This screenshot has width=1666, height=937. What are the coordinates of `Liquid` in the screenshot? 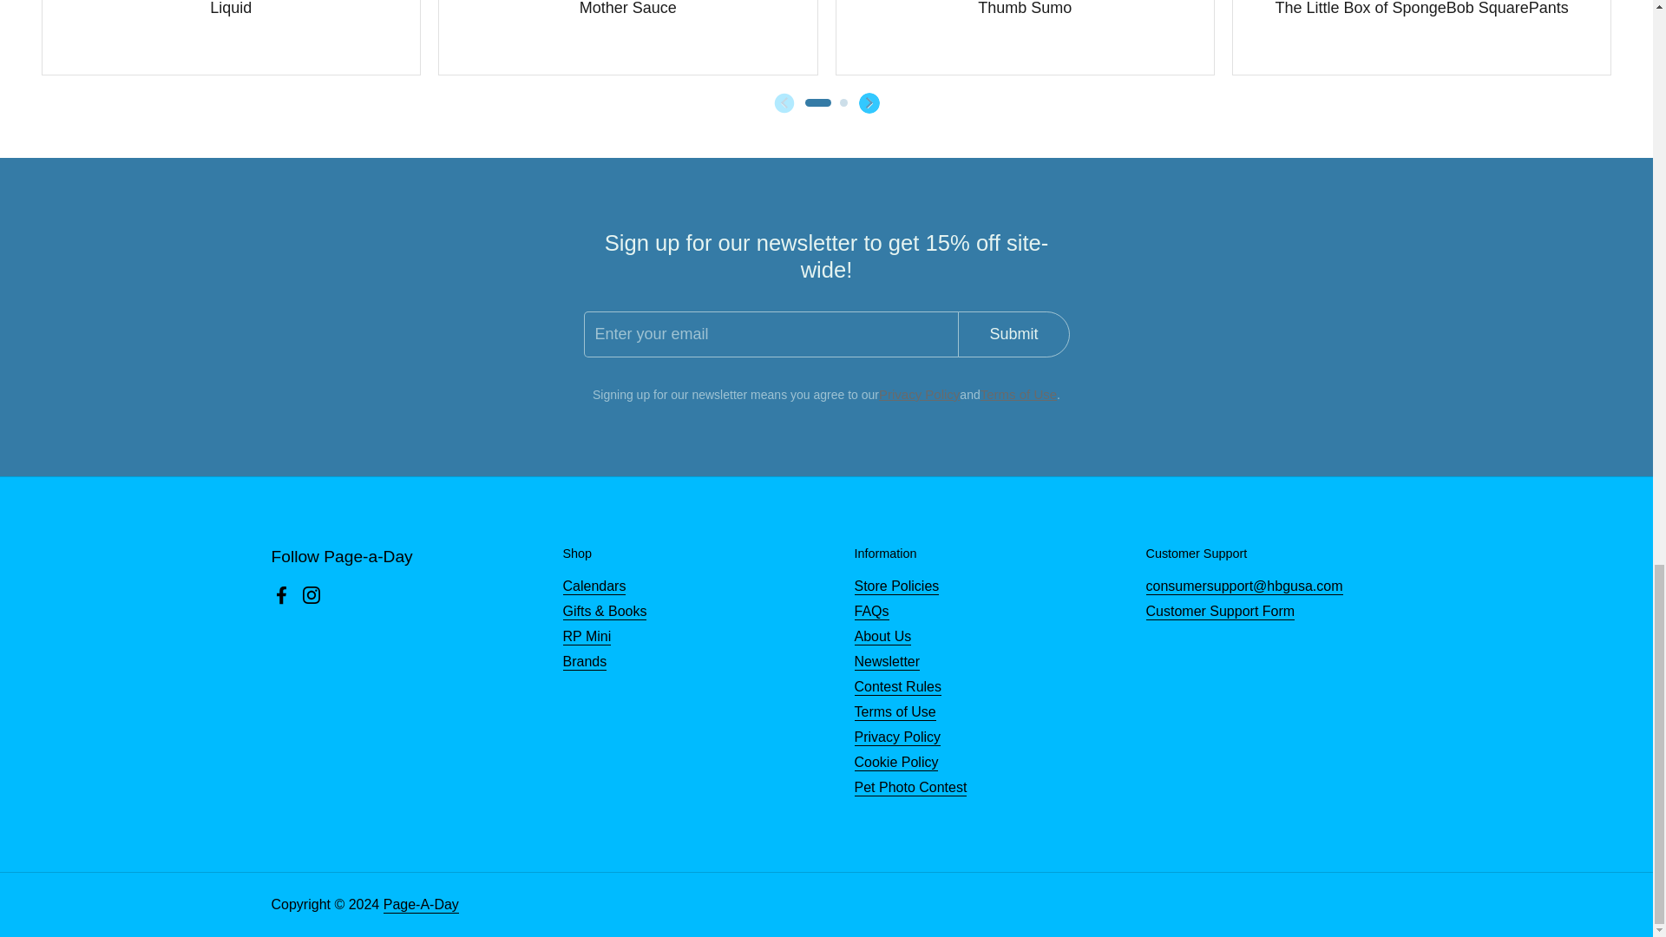 It's located at (230, 5).